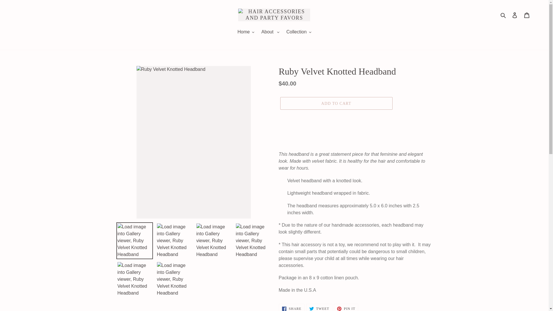 Image resolution: width=553 pixels, height=311 pixels. Describe the element at coordinates (503, 15) in the screenshot. I see `Search` at that location.